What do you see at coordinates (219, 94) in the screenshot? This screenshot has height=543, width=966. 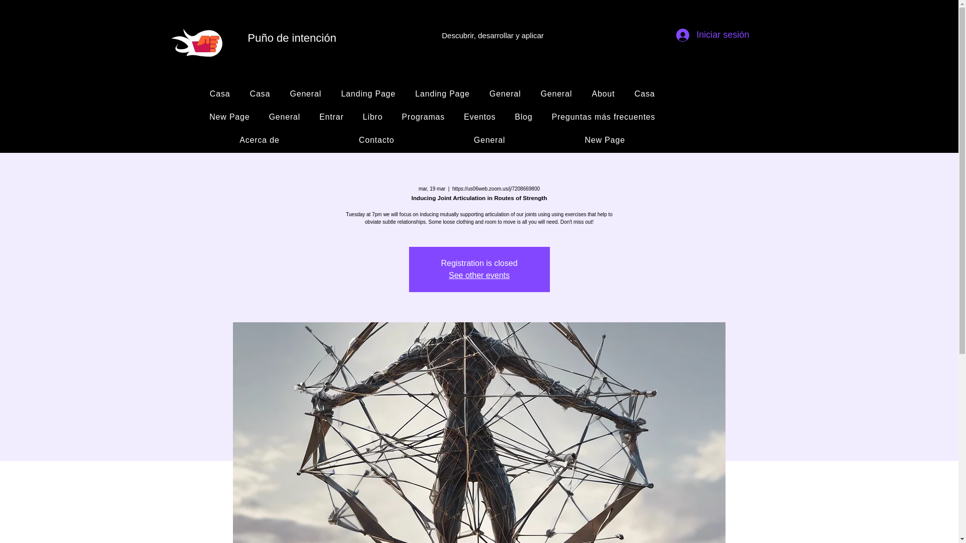 I see `Casa` at bounding box center [219, 94].